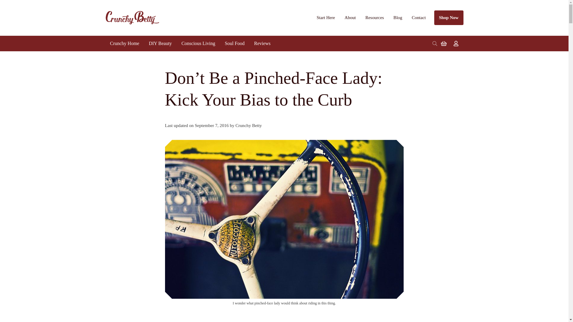 The width and height of the screenshot is (573, 322). Describe the element at coordinates (235, 43) in the screenshot. I see `Soul Food` at that location.